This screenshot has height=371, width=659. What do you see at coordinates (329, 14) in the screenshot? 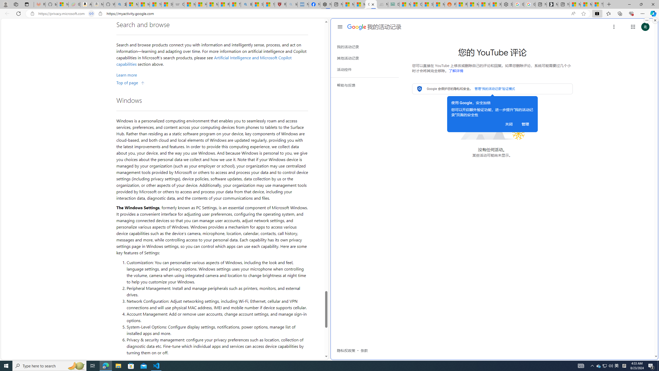
I see `App bar` at bounding box center [329, 14].